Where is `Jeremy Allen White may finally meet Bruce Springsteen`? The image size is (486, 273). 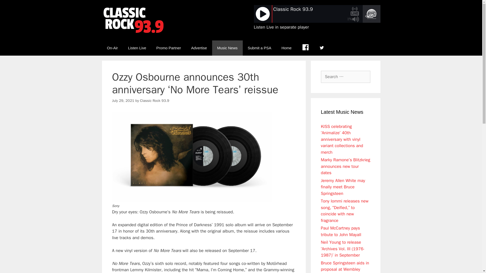 Jeremy Allen White may finally meet Bruce Springsteen is located at coordinates (343, 187).